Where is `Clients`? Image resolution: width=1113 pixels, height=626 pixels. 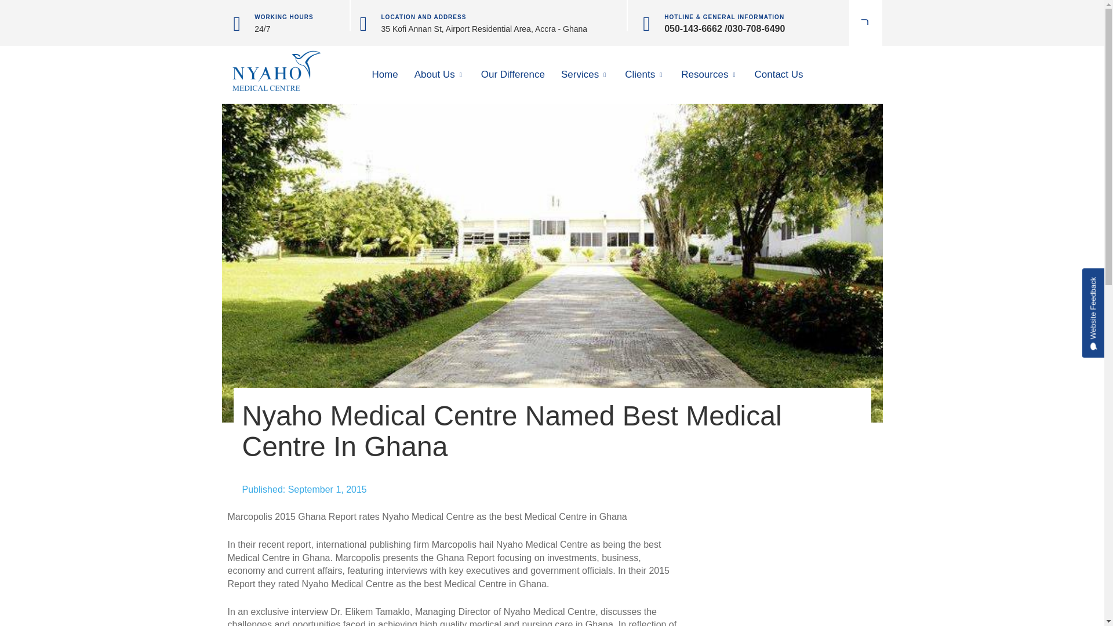
Clients is located at coordinates (645, 74).